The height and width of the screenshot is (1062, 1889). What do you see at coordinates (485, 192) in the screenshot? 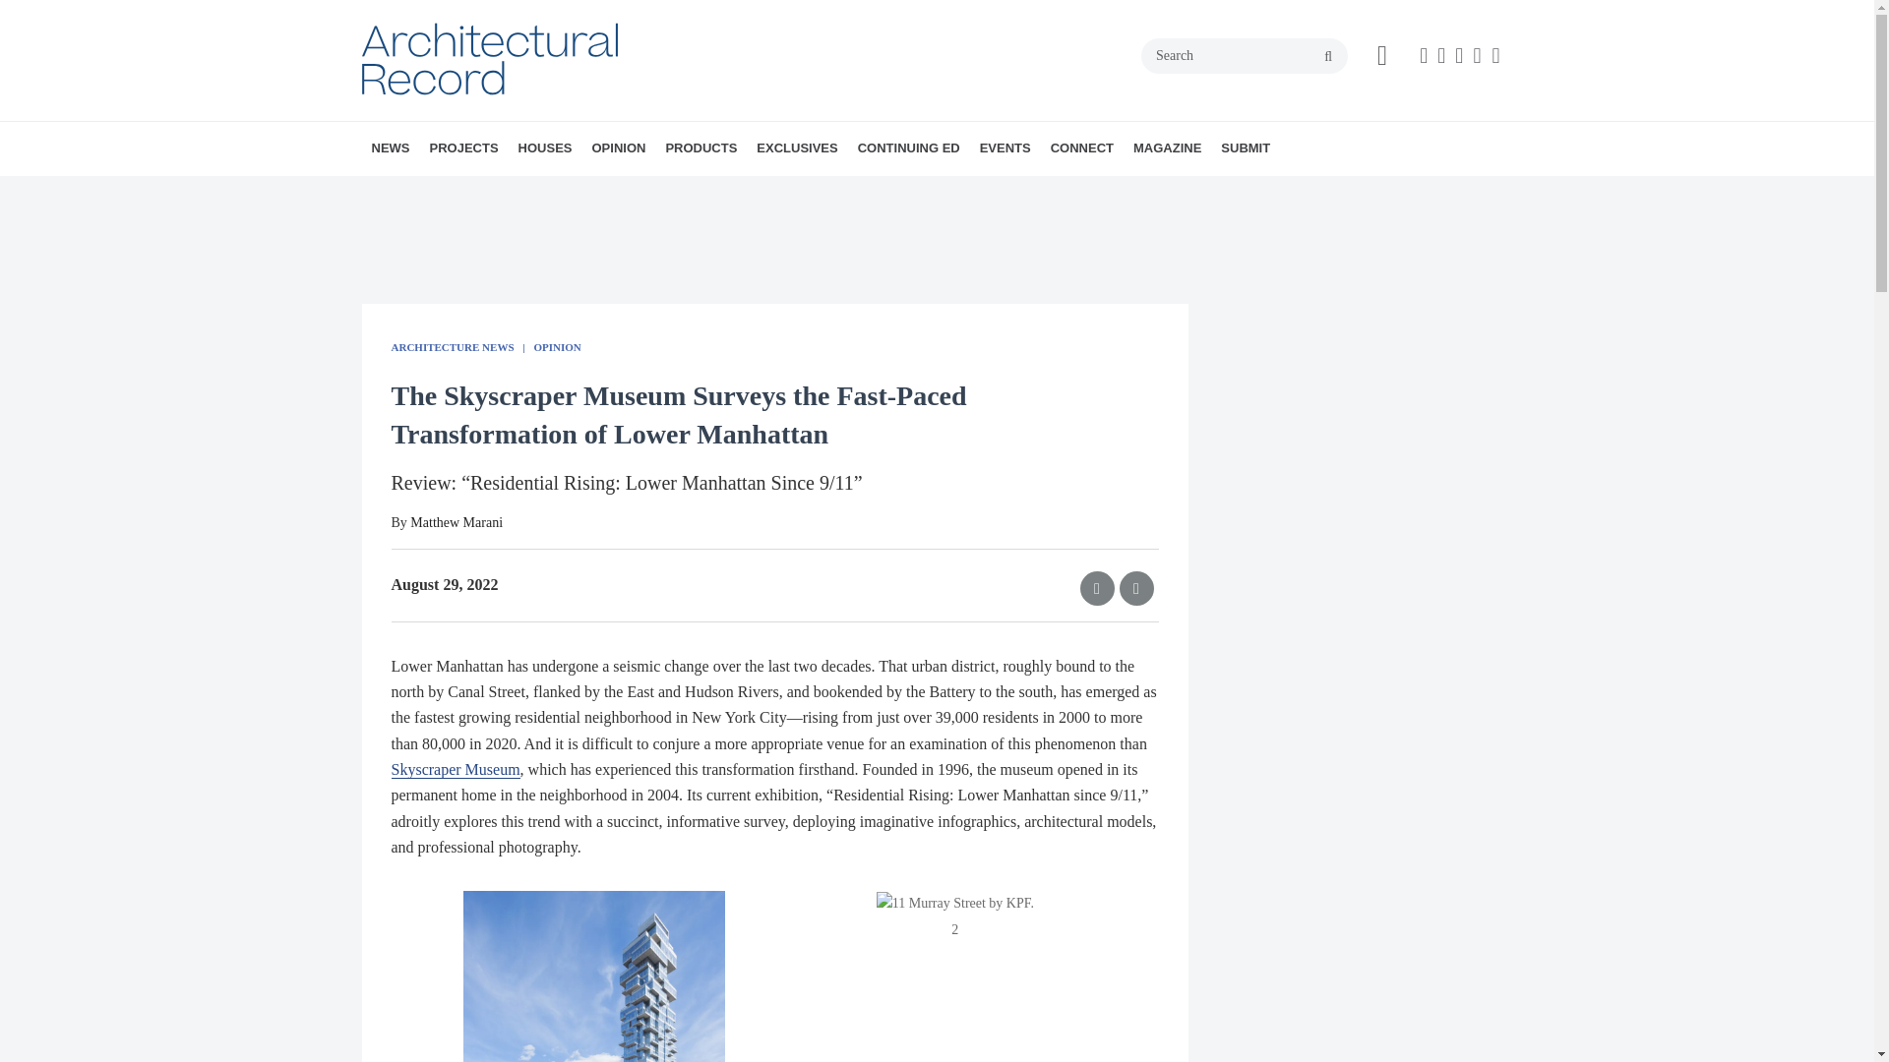
I see `LATEST NEWS` at bounding box center [485, 192].